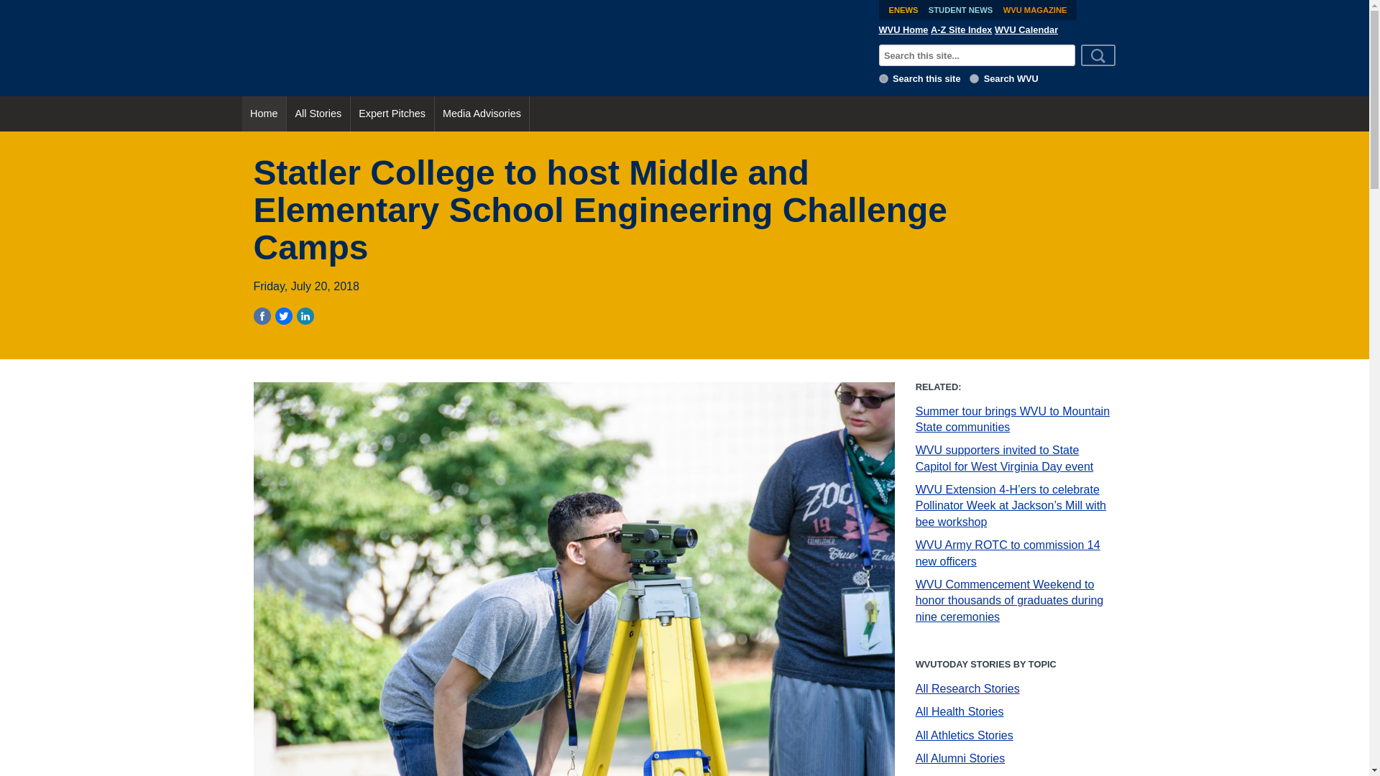  What do you see at coordinates (904, 29) in the screenshot?
I see `WVU Home` at bounding box center [904, 29].